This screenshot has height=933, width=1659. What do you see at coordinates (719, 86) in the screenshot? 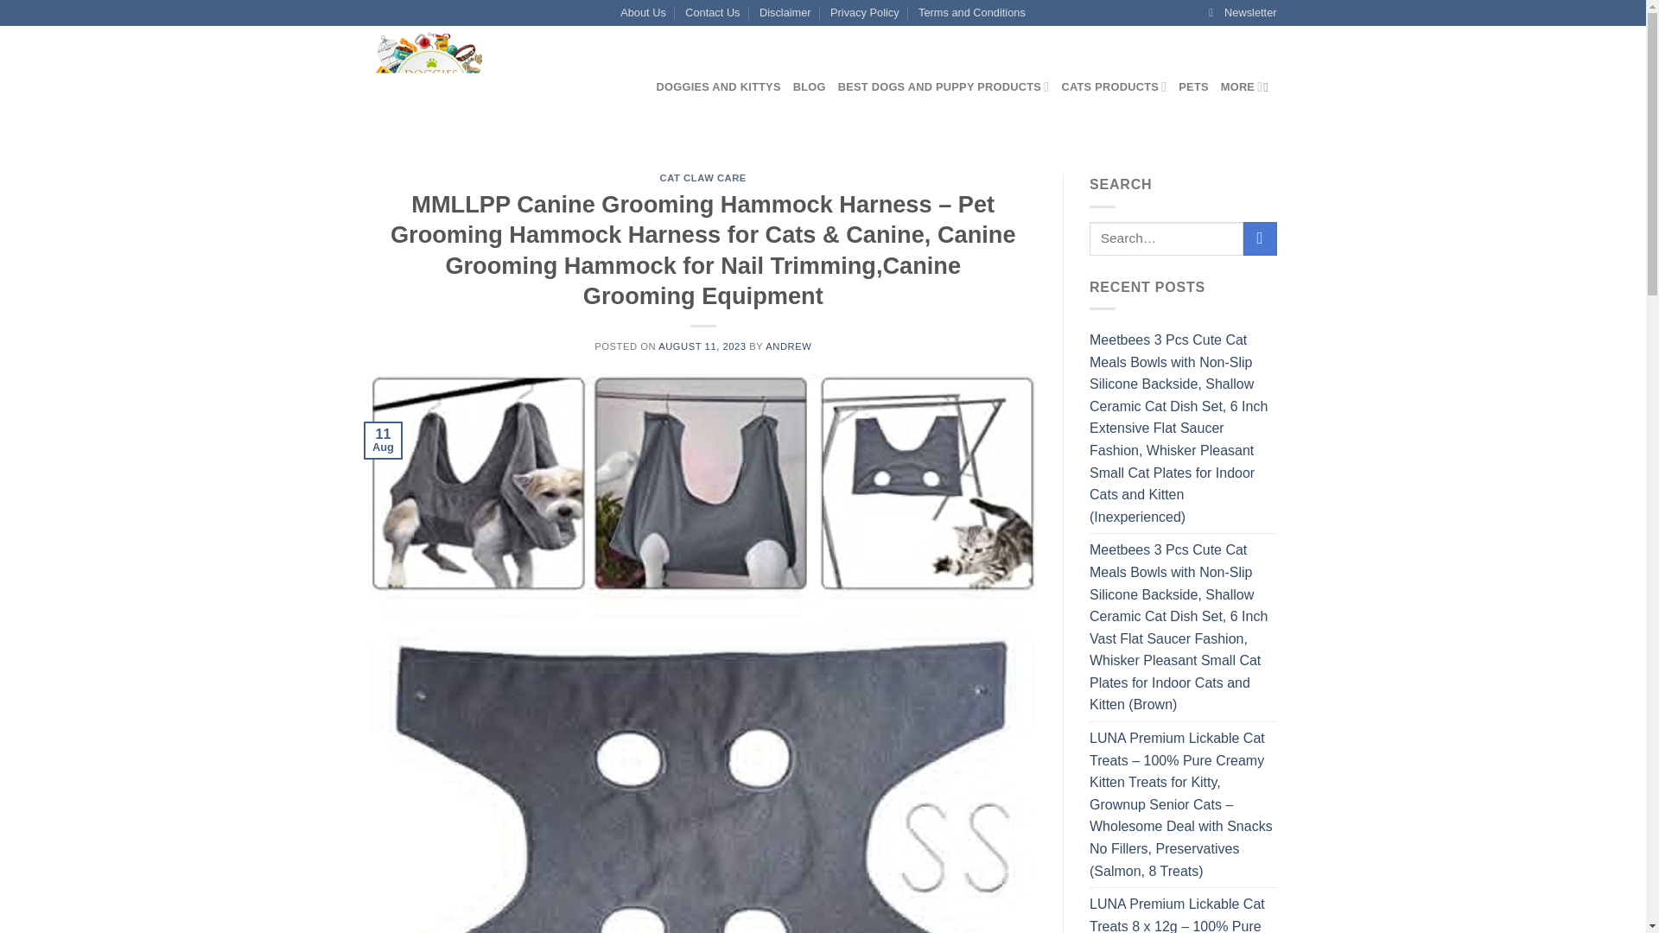
I see `DOGGIES AND KITTYS` at bounding box center [719, 86].